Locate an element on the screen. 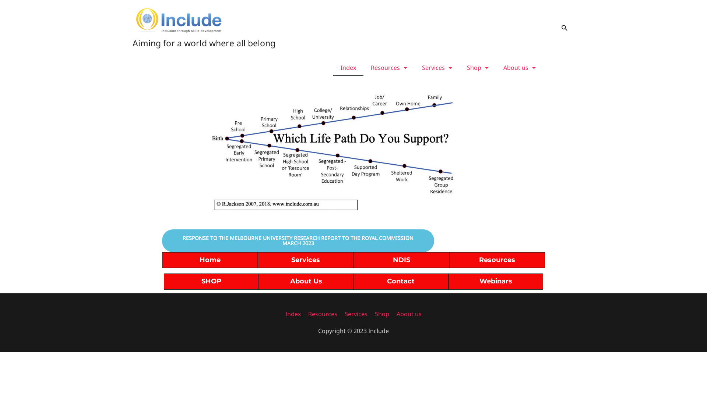 This screenshot has height=397, width=707. Shop is located at coordinates (382, 314).